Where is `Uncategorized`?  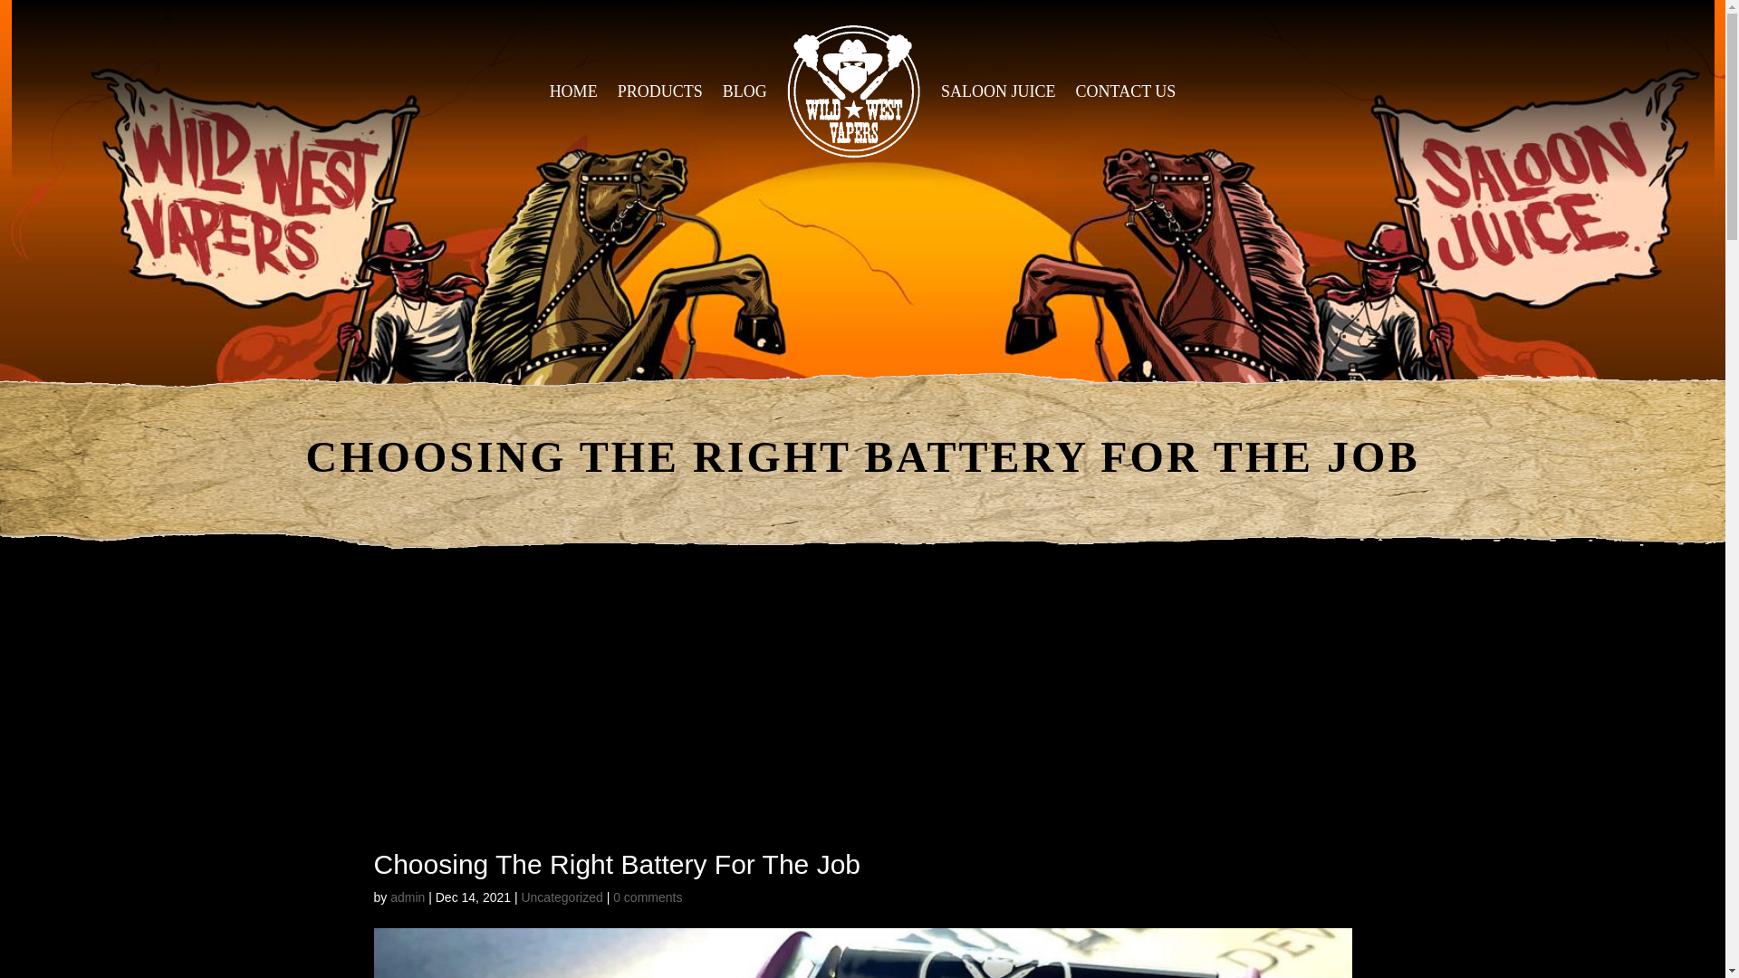
Uncategorized is located at coordinates (561, 896).